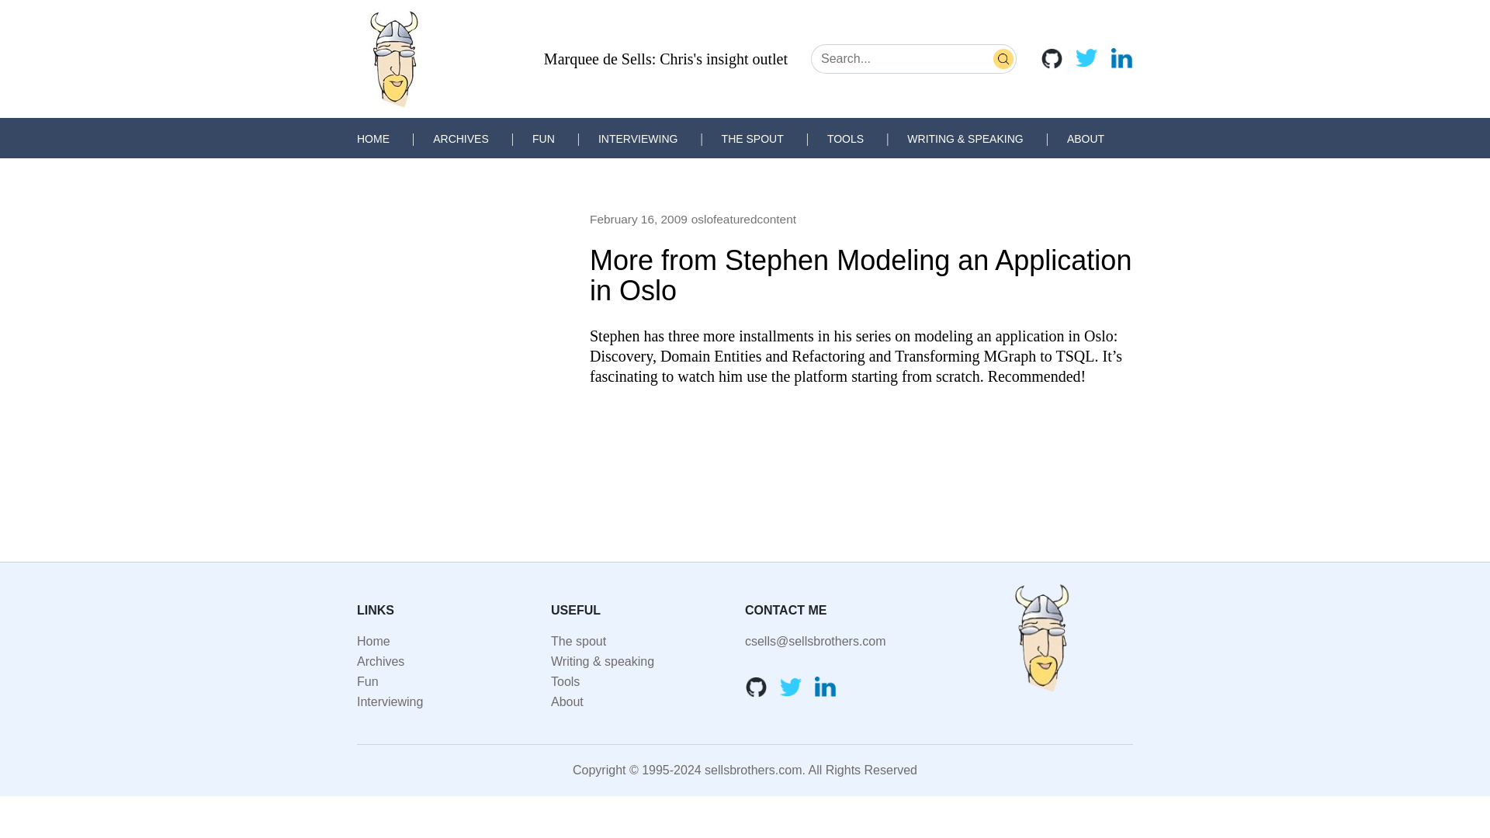 The width and height of the screenshot is (1490, 838). What do you see at coordinates (621, 355) in the screenshot?
I see `Discovery` at bounding box center [621, 355].